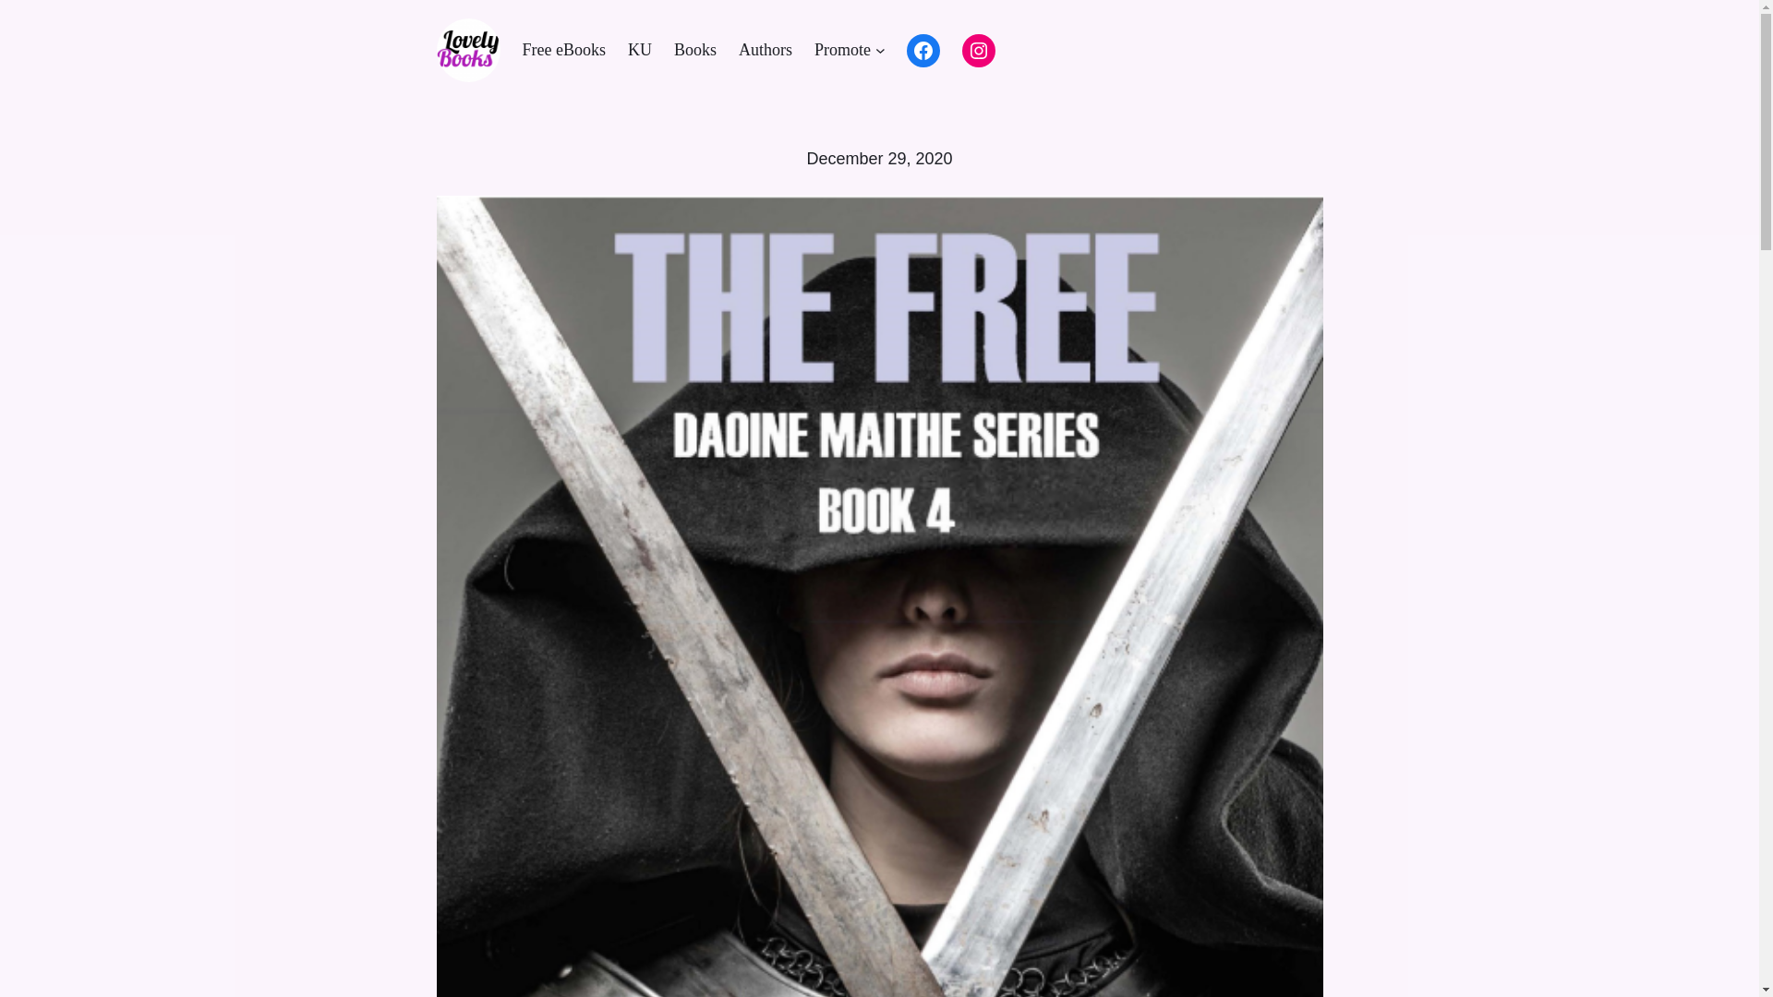 This screenshot has height=997, width=1773. What do you see at coordinates (923, 50) in the screenshot?
I see `Facebook` at bounding box center [923, 50].